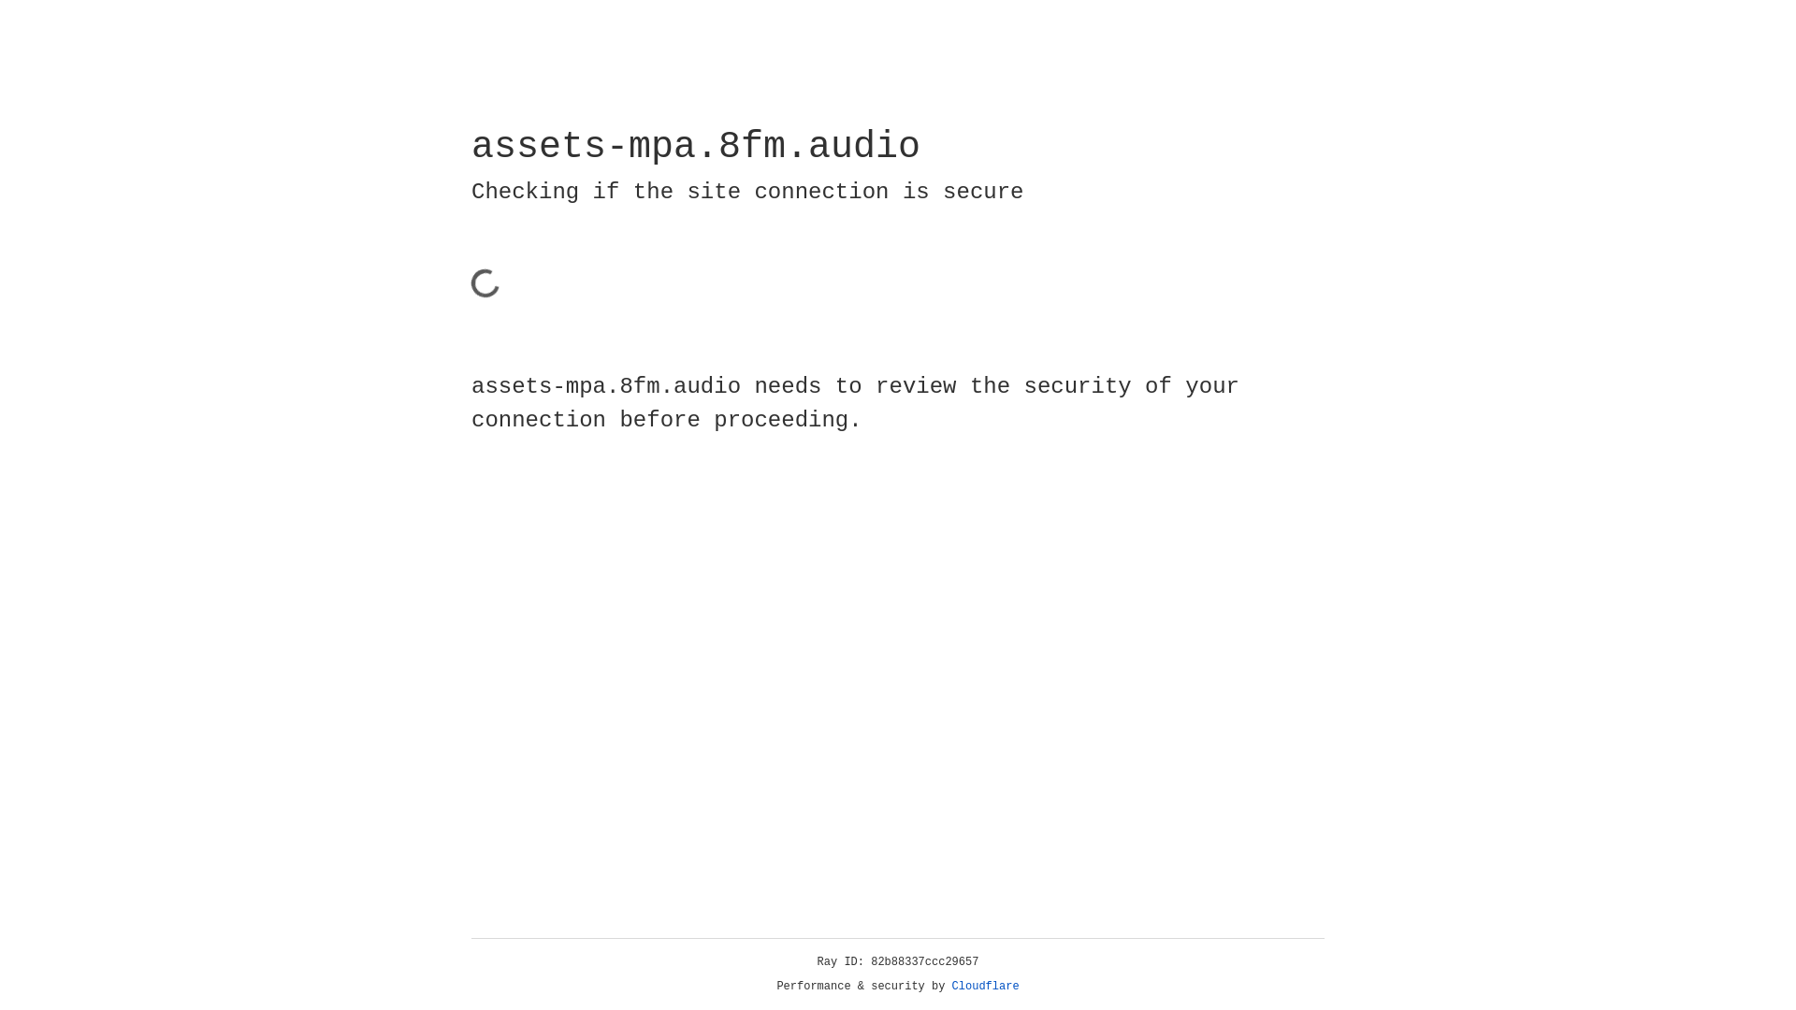  I want to click on Cloudflare, so click(986, 987).